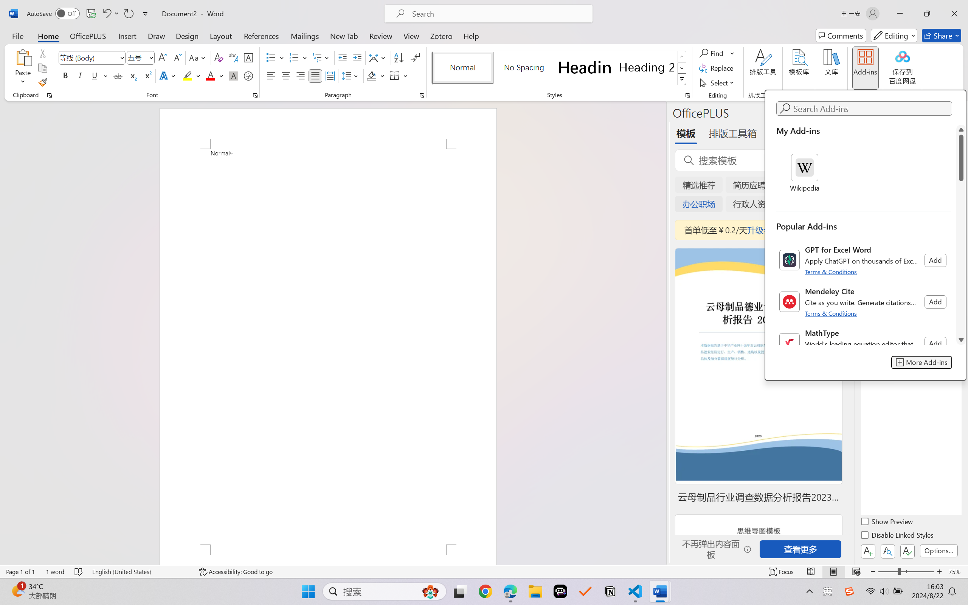 The image size is (968, 605). I want to click on Text Highlight Color Yellow, so click(188, 76).